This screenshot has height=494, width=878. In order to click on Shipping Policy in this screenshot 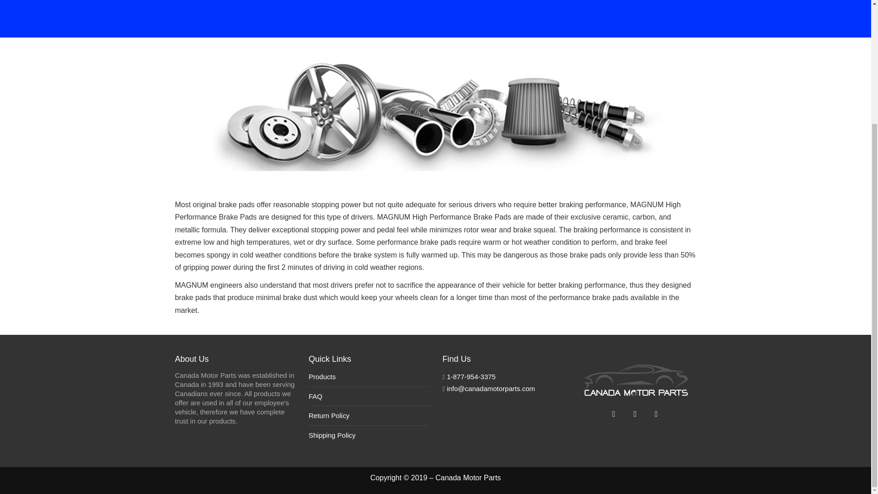, I will do `click(332, 435)`.